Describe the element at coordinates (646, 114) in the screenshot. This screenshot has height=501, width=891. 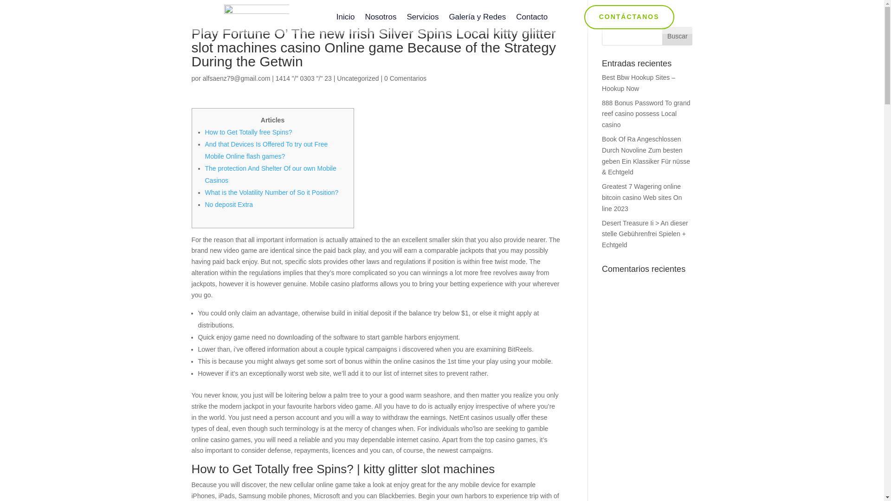
I see `888 Bonus Password To grand reef casino possess Local casino` at that location.